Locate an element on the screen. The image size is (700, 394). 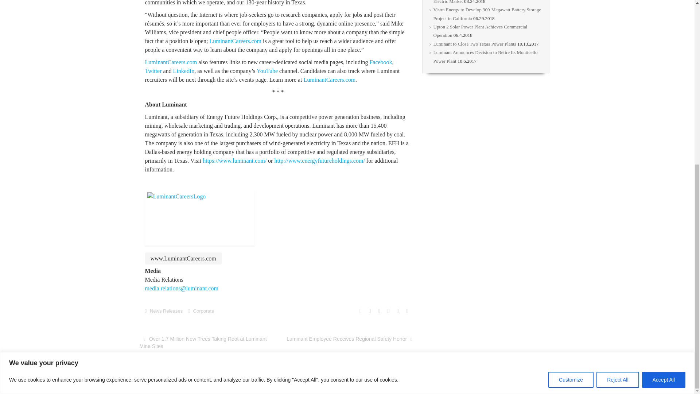
LuminantCareers.com is located at coordinates (171, 62).